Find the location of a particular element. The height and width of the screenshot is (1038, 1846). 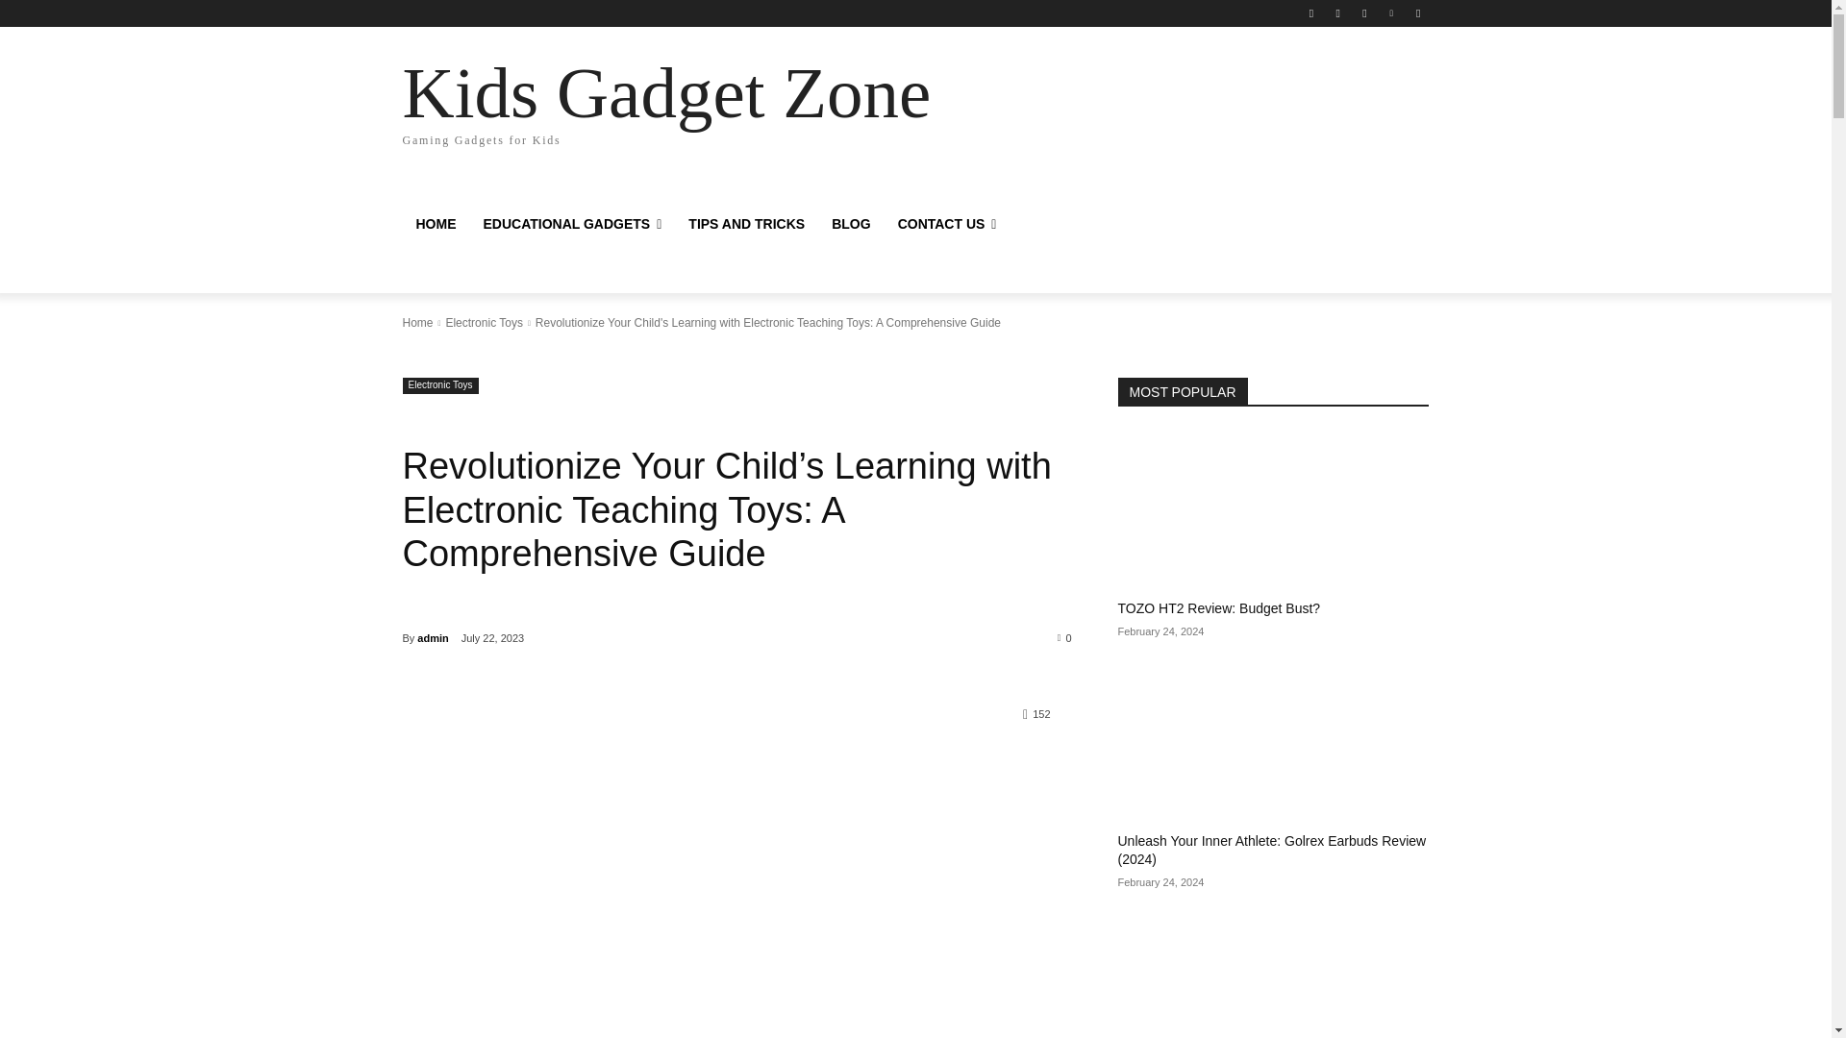

Electronic Toys is located at coordinates (440, 386).